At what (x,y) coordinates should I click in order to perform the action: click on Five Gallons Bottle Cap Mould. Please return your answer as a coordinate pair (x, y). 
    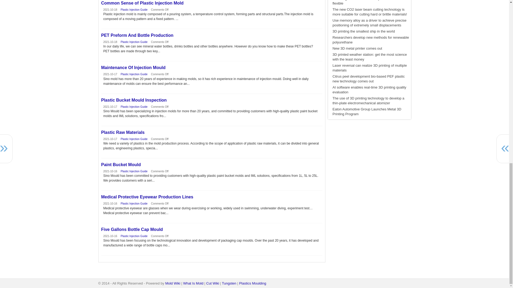
    Looking at the image, I should click on (212, 230).